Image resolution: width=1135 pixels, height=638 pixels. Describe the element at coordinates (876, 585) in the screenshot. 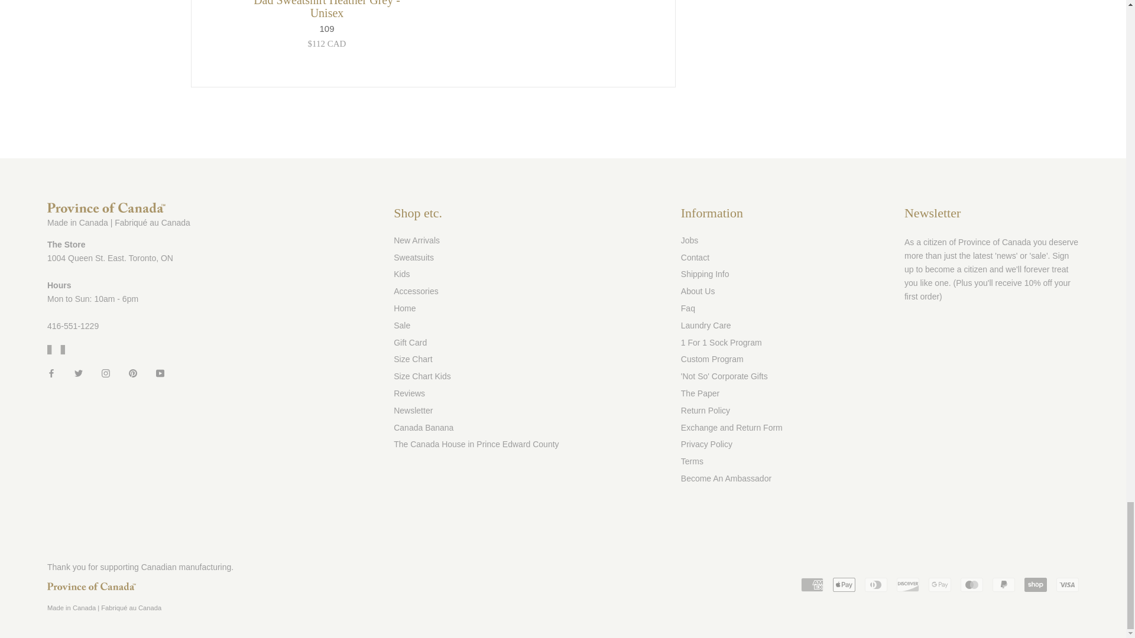

I see `Diners Club` at that location.